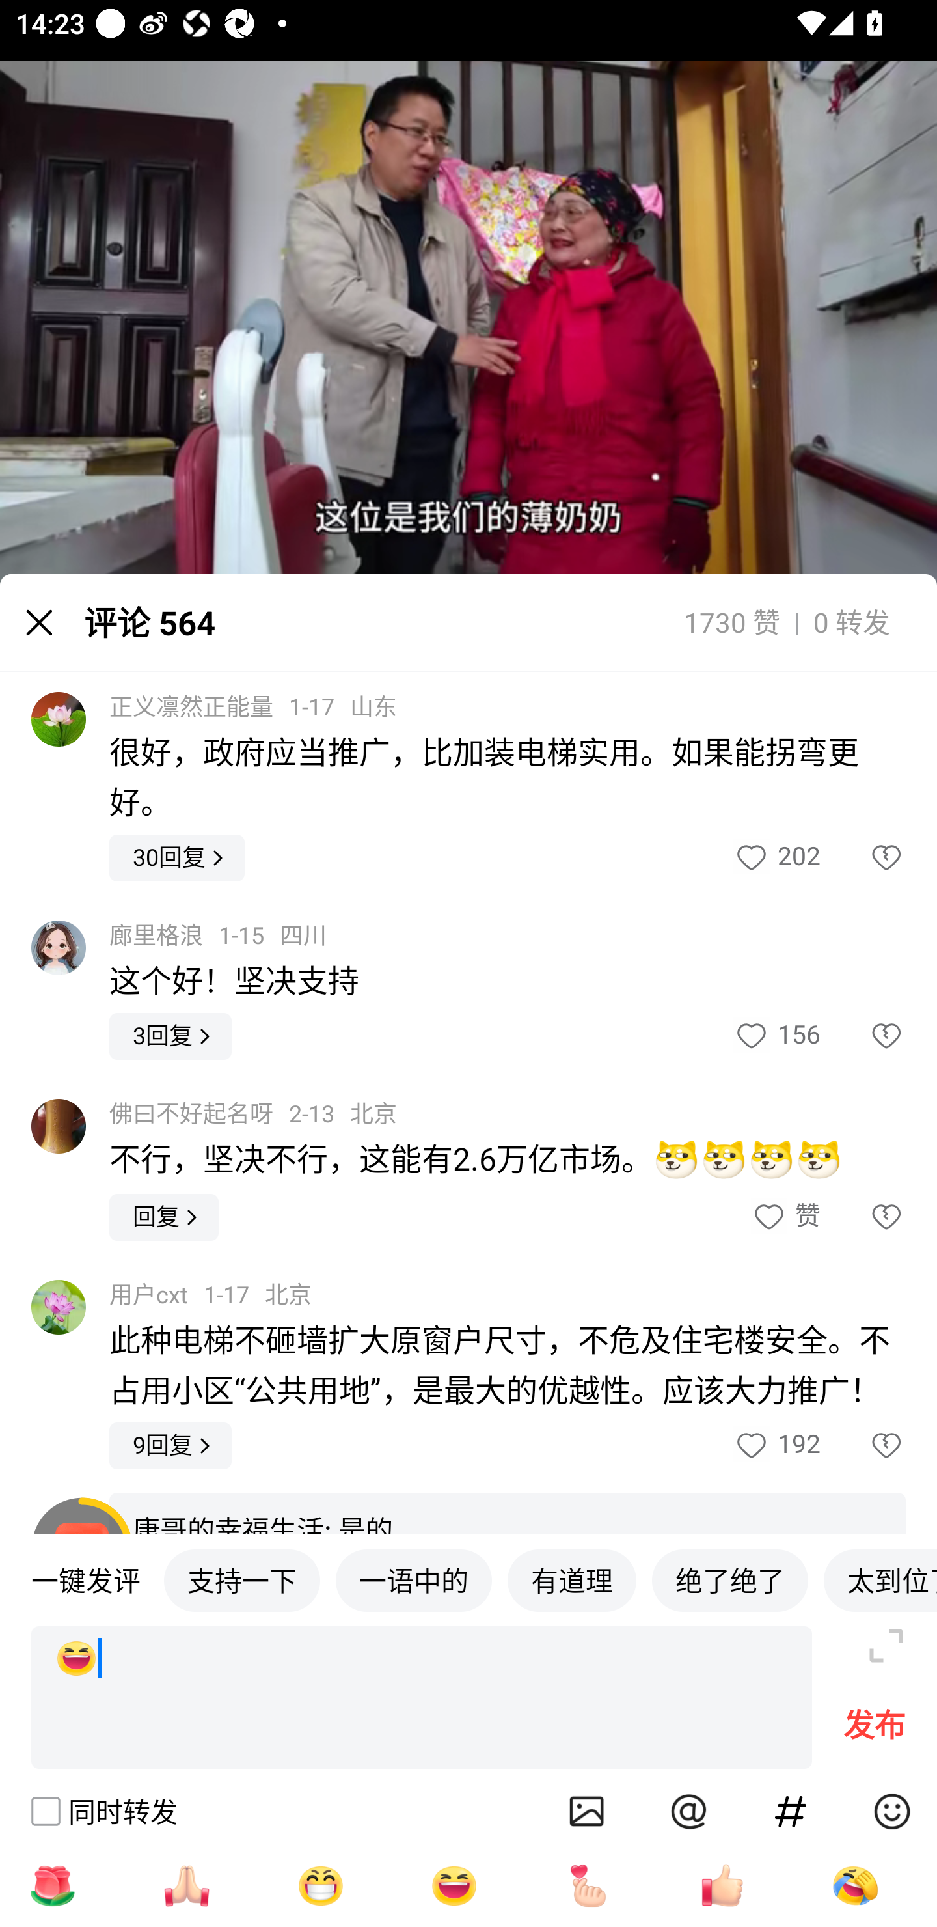 Image resolution: width=937 pixels, height=1927 pixels. Describe the element at coordinates (855, 1885) in the screenshot. I see `[捂脸]` at that location.